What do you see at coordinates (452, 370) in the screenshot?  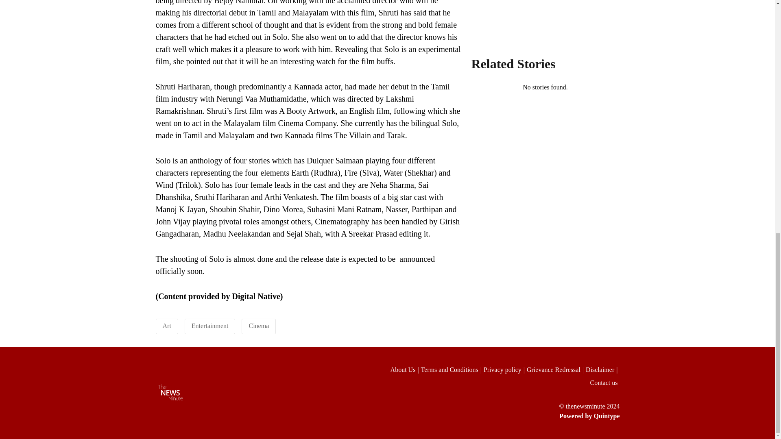 I see `Terms and Conditions` at bounding box center [452, 370].